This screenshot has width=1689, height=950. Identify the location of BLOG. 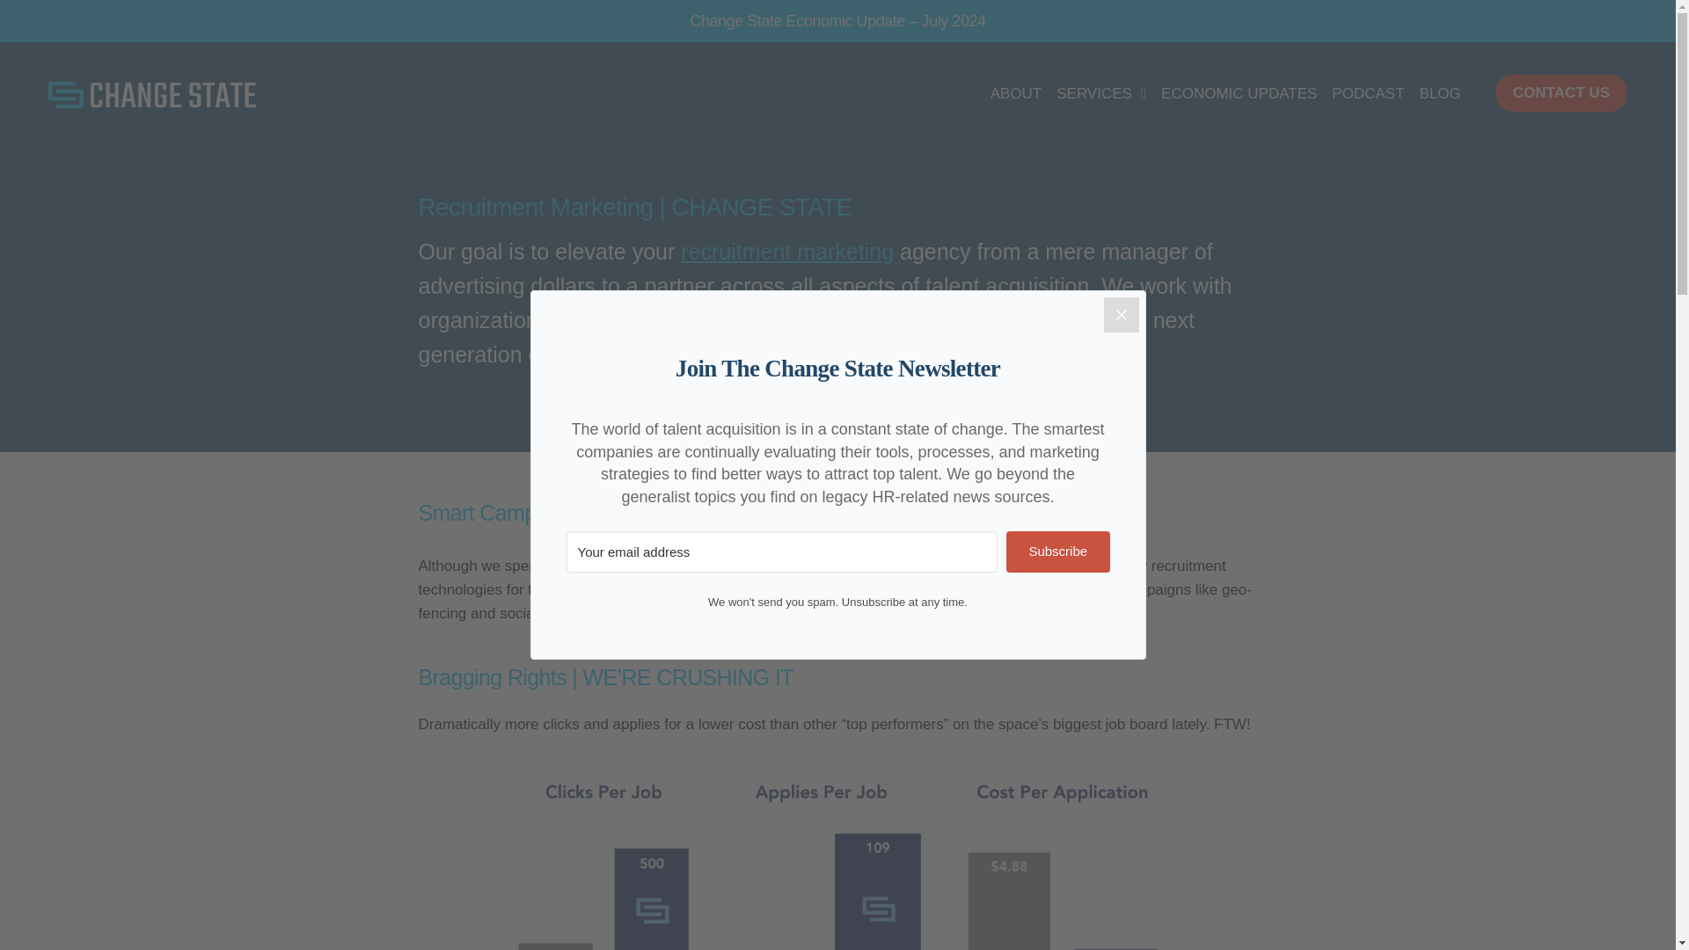
(1440, 93).